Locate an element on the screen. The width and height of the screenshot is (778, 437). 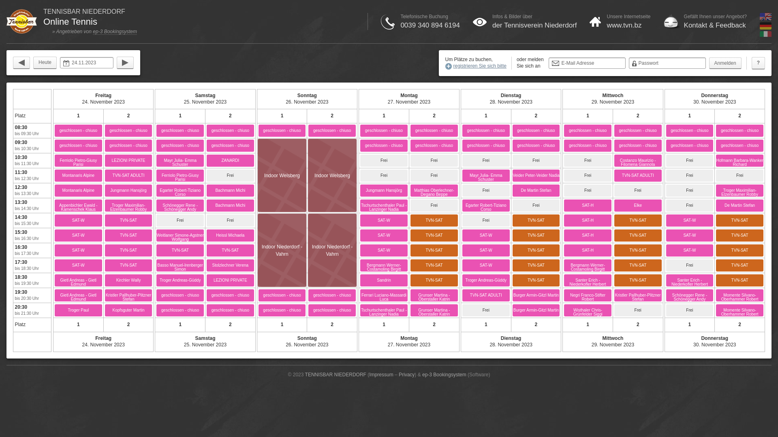
geschlossen - chiuso is located at coordinates (434, 131).